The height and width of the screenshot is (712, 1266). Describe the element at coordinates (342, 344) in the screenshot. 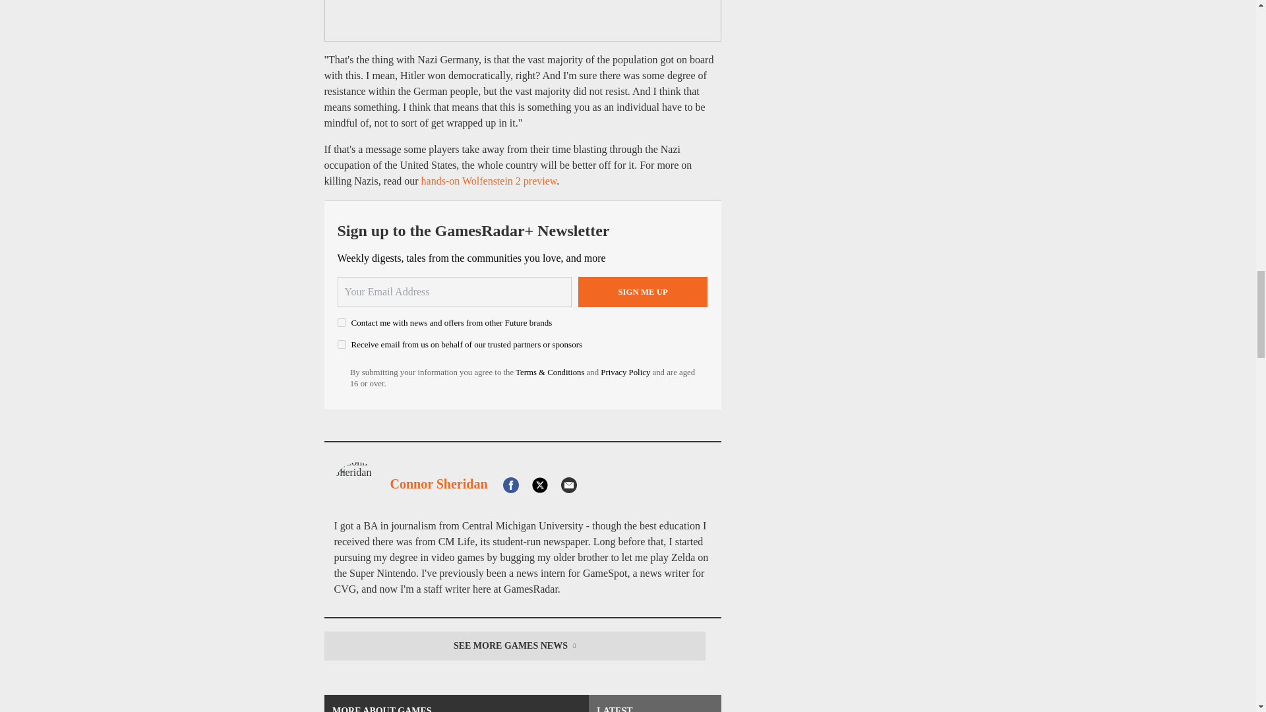

I see `on` at that location.